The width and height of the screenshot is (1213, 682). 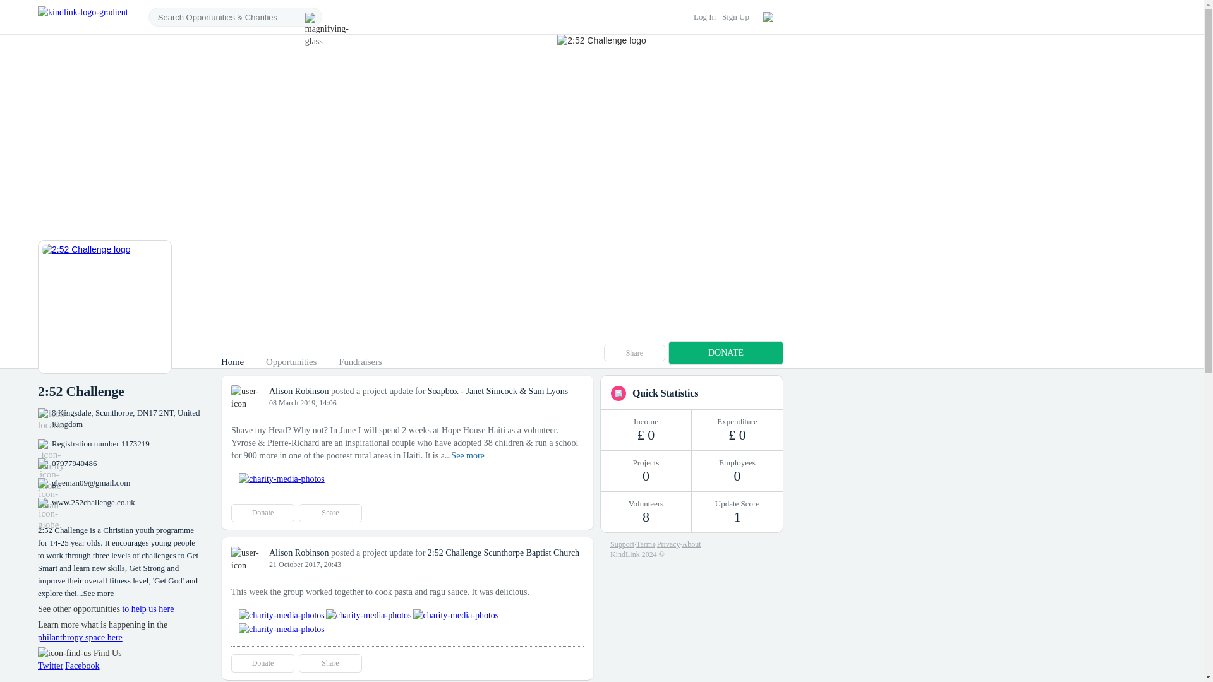 I want to click on to help us here, so click(x=148, y=609).